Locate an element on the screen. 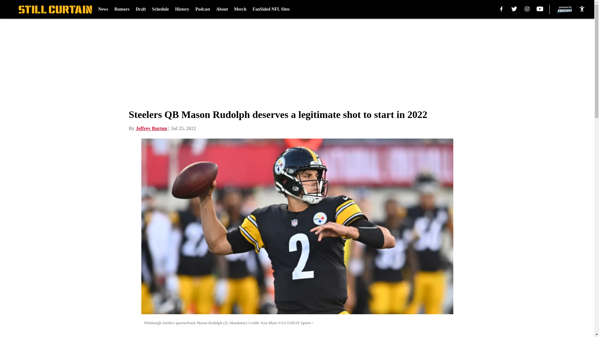 Image resolution: width=599 pixels, height=337 pixels. Schedule is located at coordinates (160, 9).